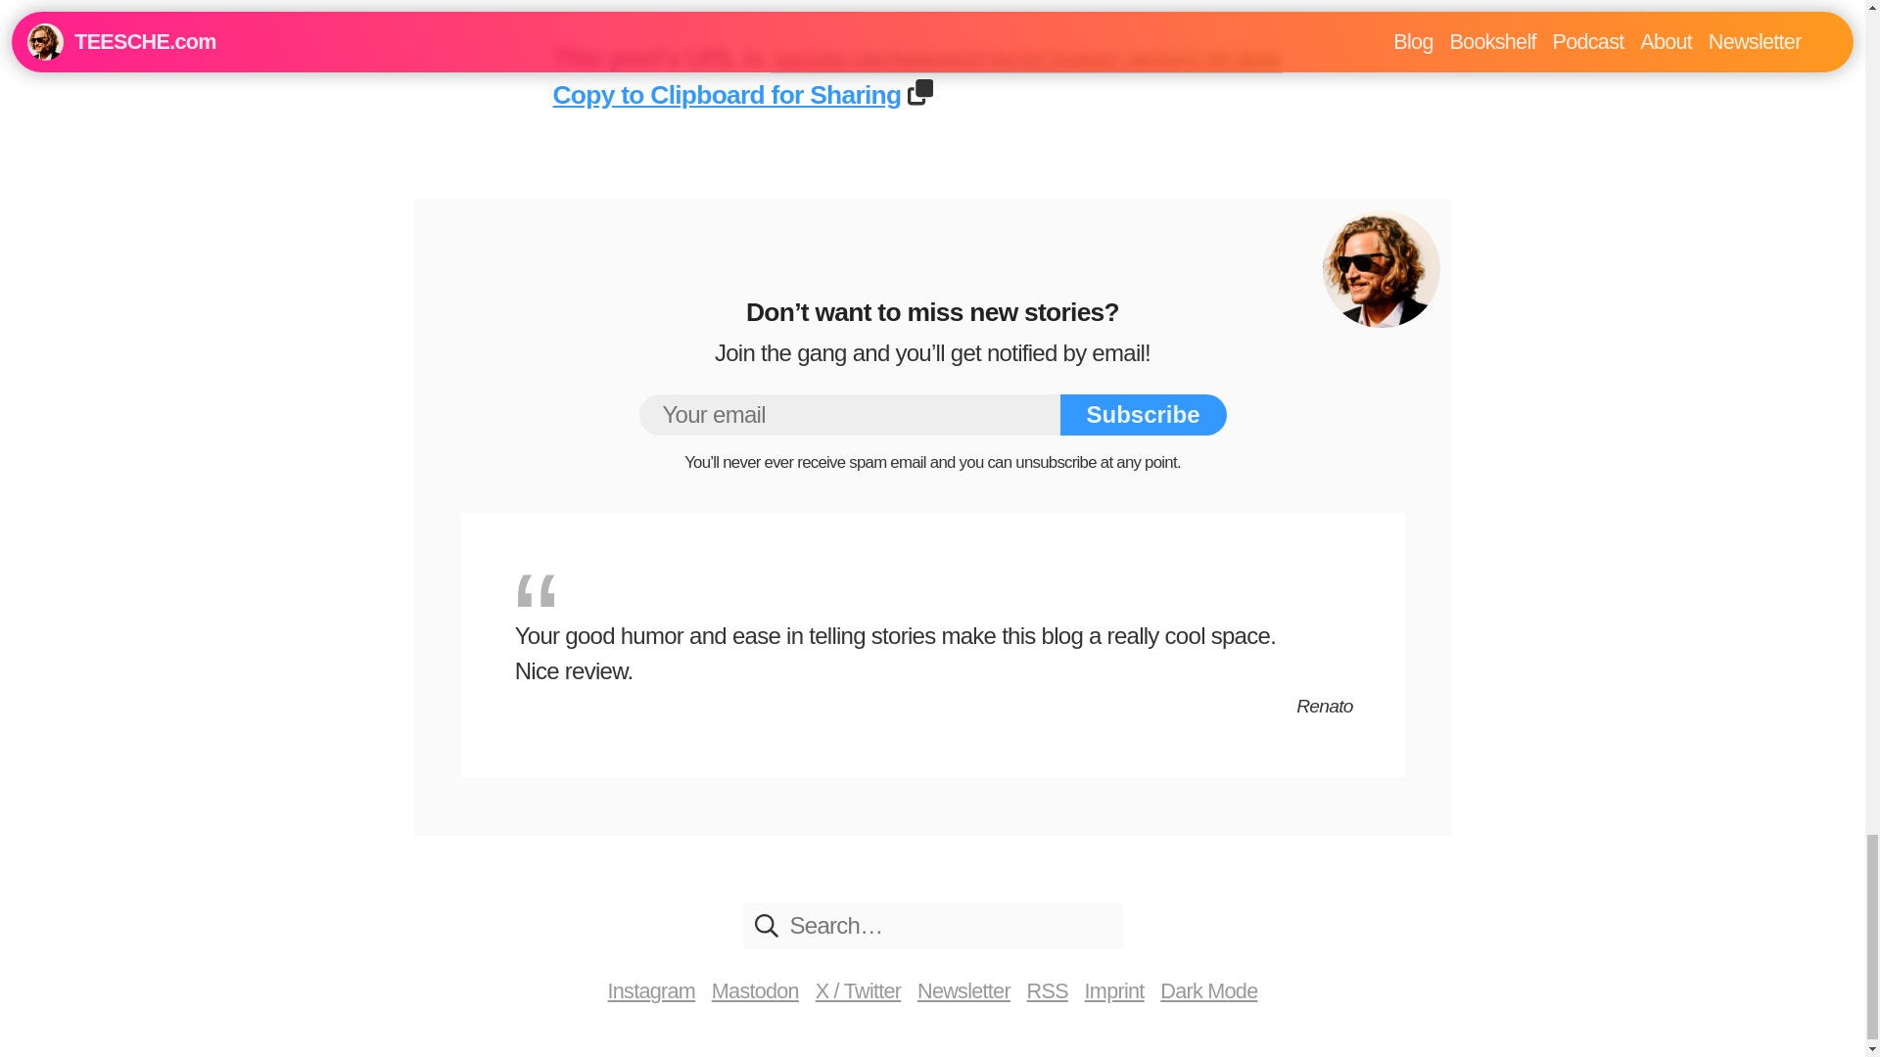 This screenshot has width=1880, height=1057. What do you see at coordinates (963, 990) in the screenshot?
I see `Subscribe to the Newsletter` at bounding box center [963, 990].